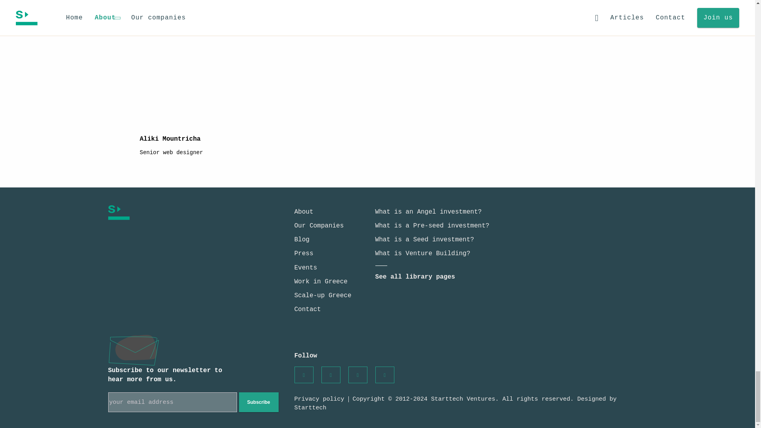 This screenshot has height=428, width=761. What do you see at coordinates (428, 212) in the screenshot?
I see `What is an Angel investment?` at bounding box center [428, 212].